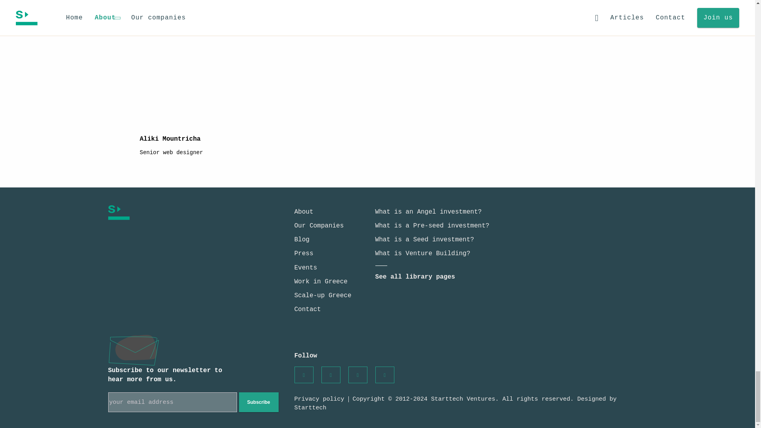 This screenshot has height=428, width=761. What do you see at coordinates (428, 212) in the screenshot?
I see `What is an Angel investment?` at bounding box center [428, 212].